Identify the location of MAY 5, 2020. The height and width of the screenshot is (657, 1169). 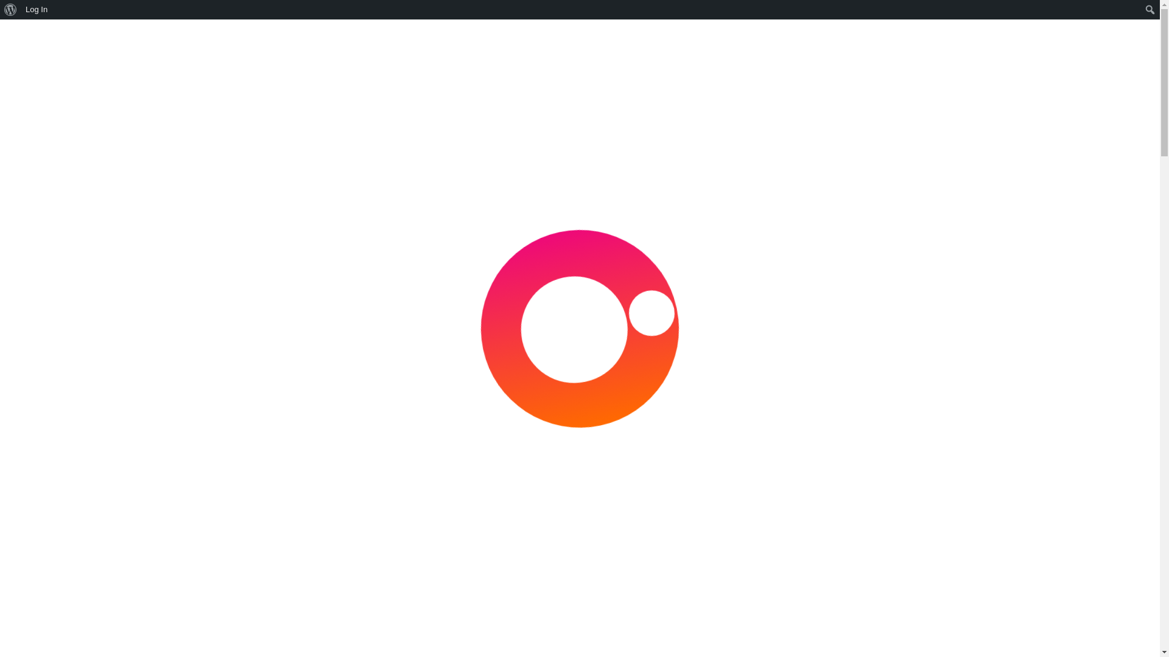
(264, 347).